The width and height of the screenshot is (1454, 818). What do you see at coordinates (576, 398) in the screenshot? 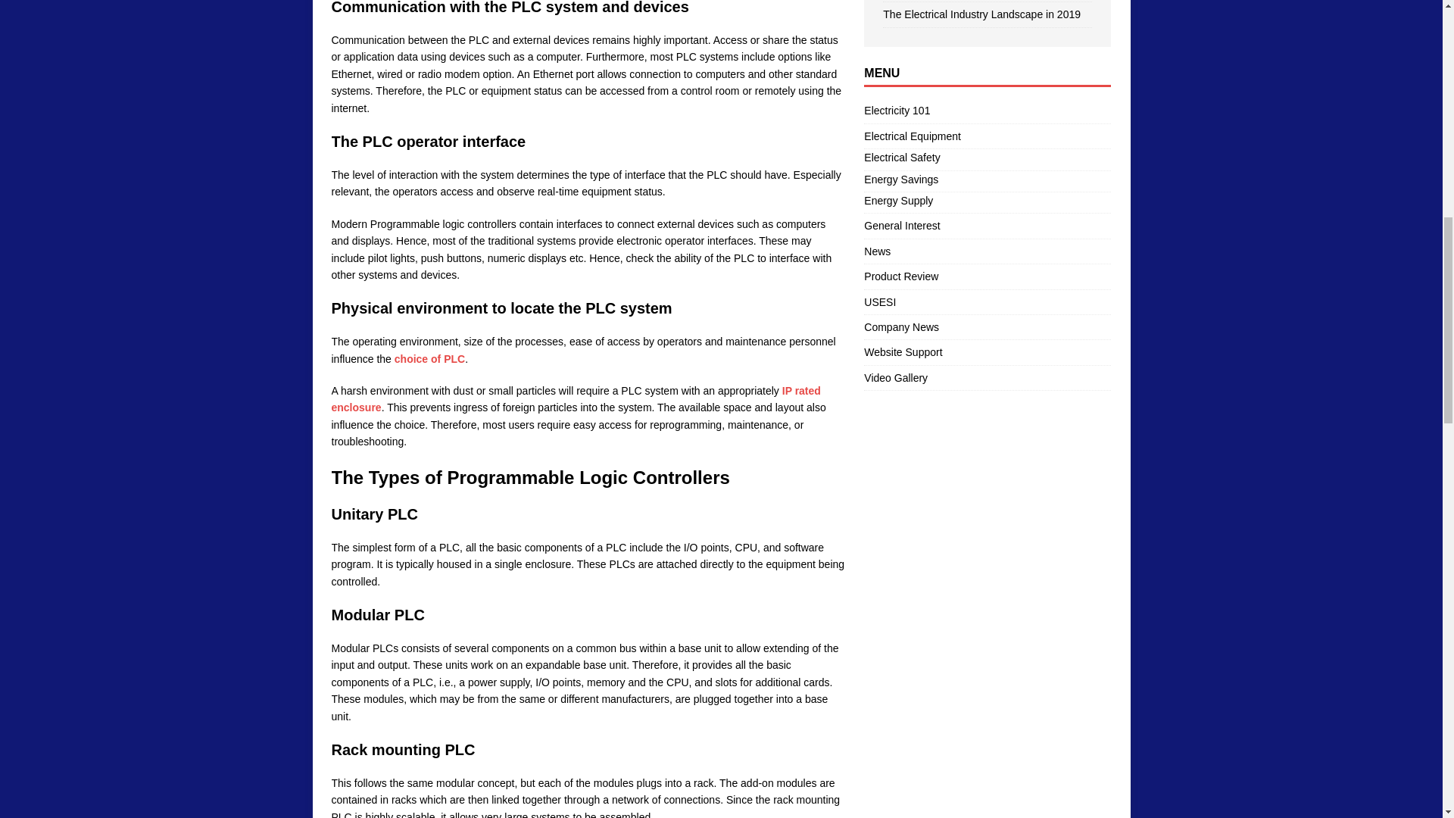
I see `IP rated enclosure` at bounding box center [576, 398].